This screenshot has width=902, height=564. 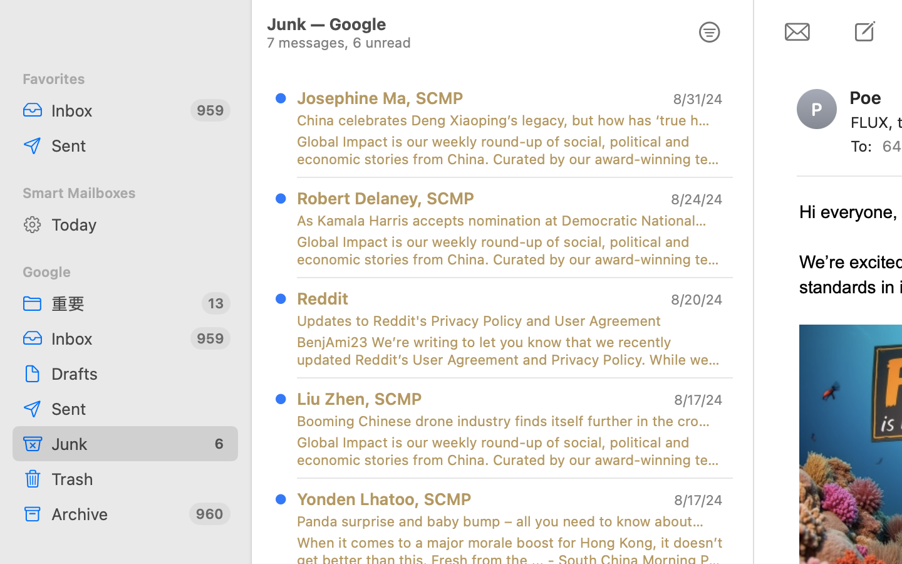 I want to click on 8/24/24, so click(x=696, y=199).